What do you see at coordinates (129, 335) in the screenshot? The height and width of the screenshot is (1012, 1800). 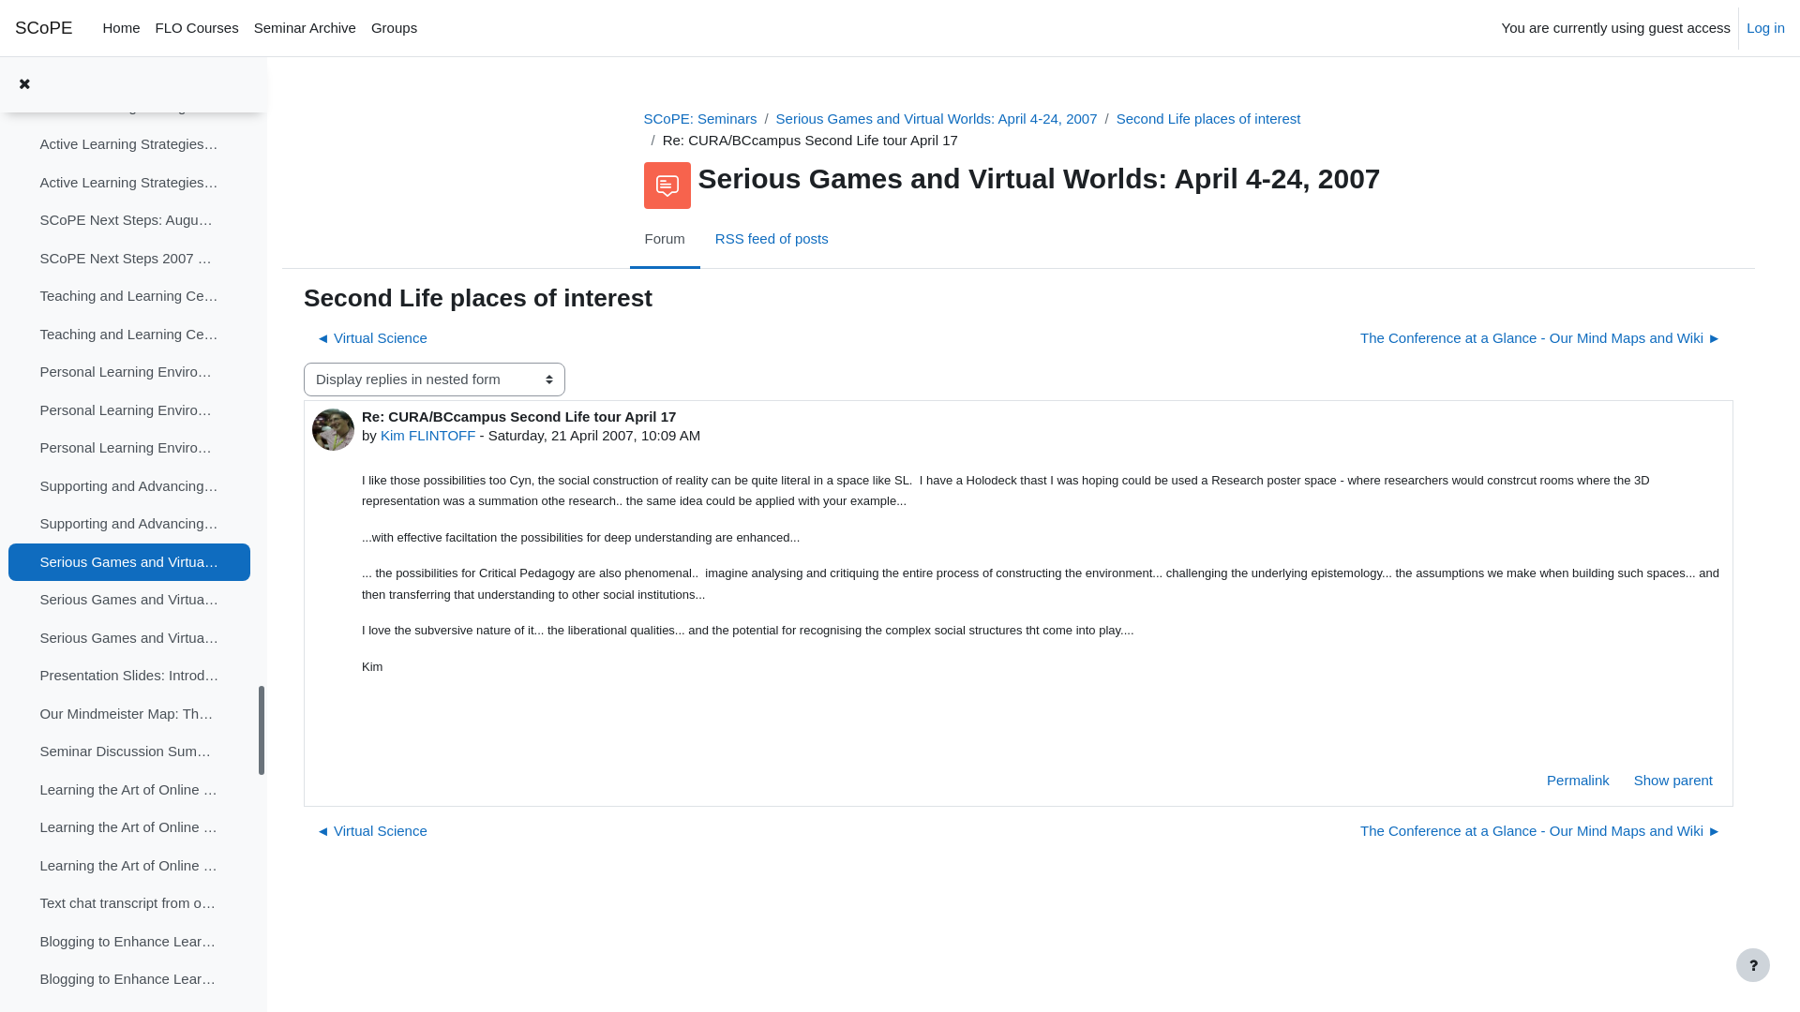 I see `Teaching and Learning Centres Wiki: Summary` at bounding box center [129, 335].